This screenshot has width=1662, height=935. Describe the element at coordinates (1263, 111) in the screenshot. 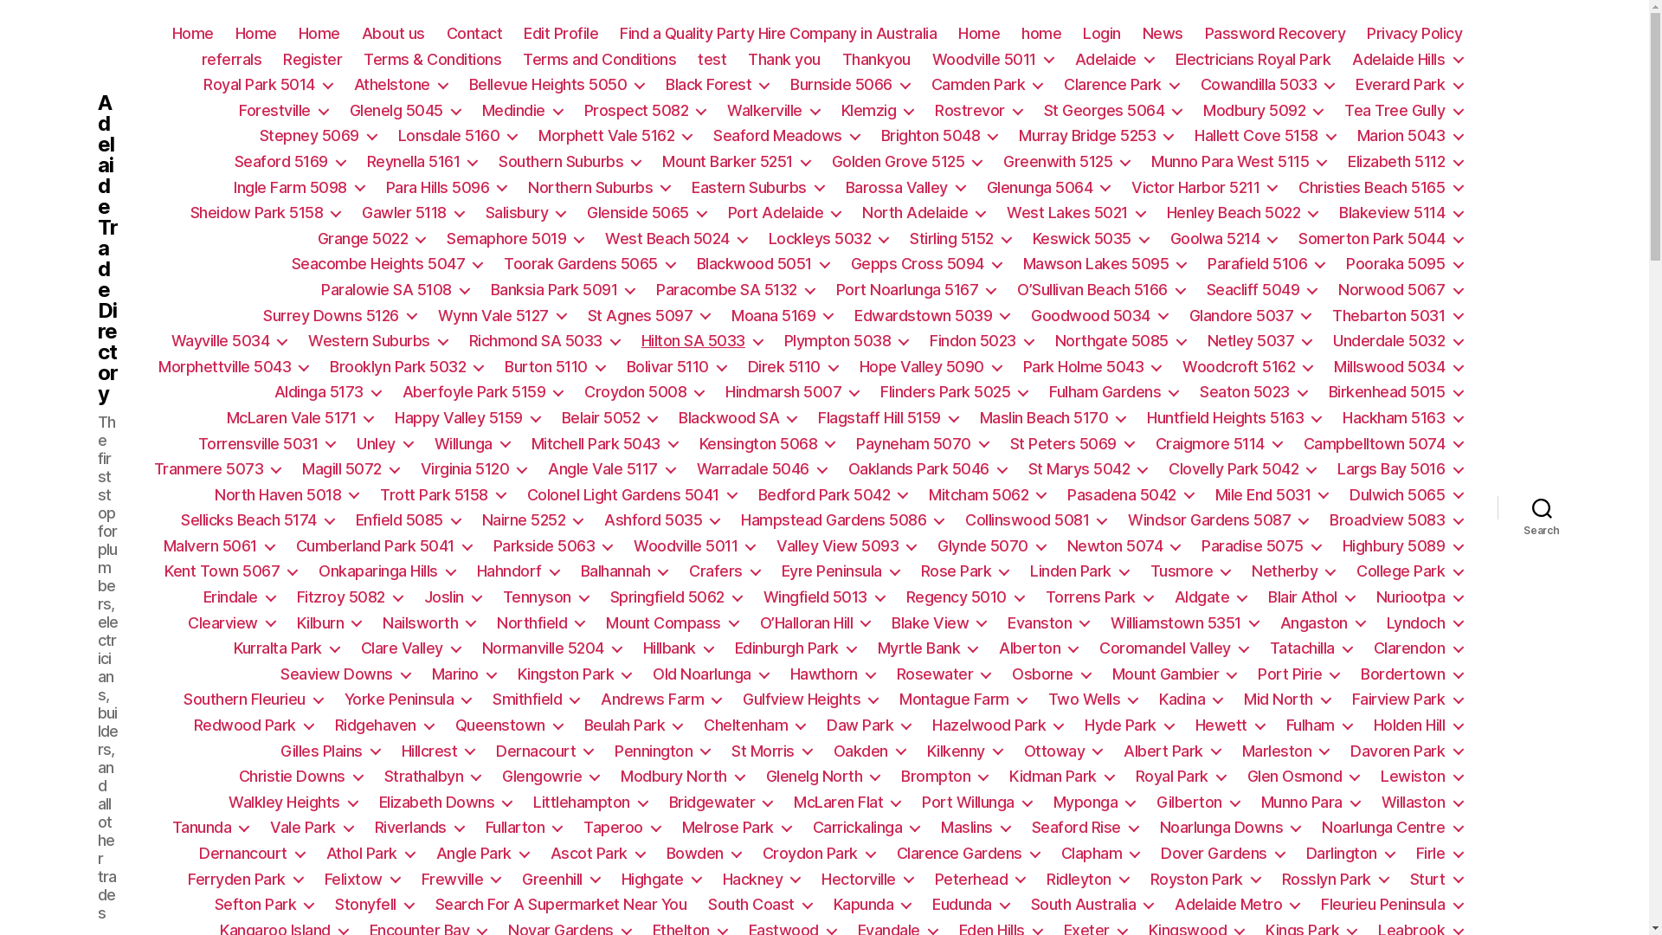

I see `Modbury 5092` at that location.